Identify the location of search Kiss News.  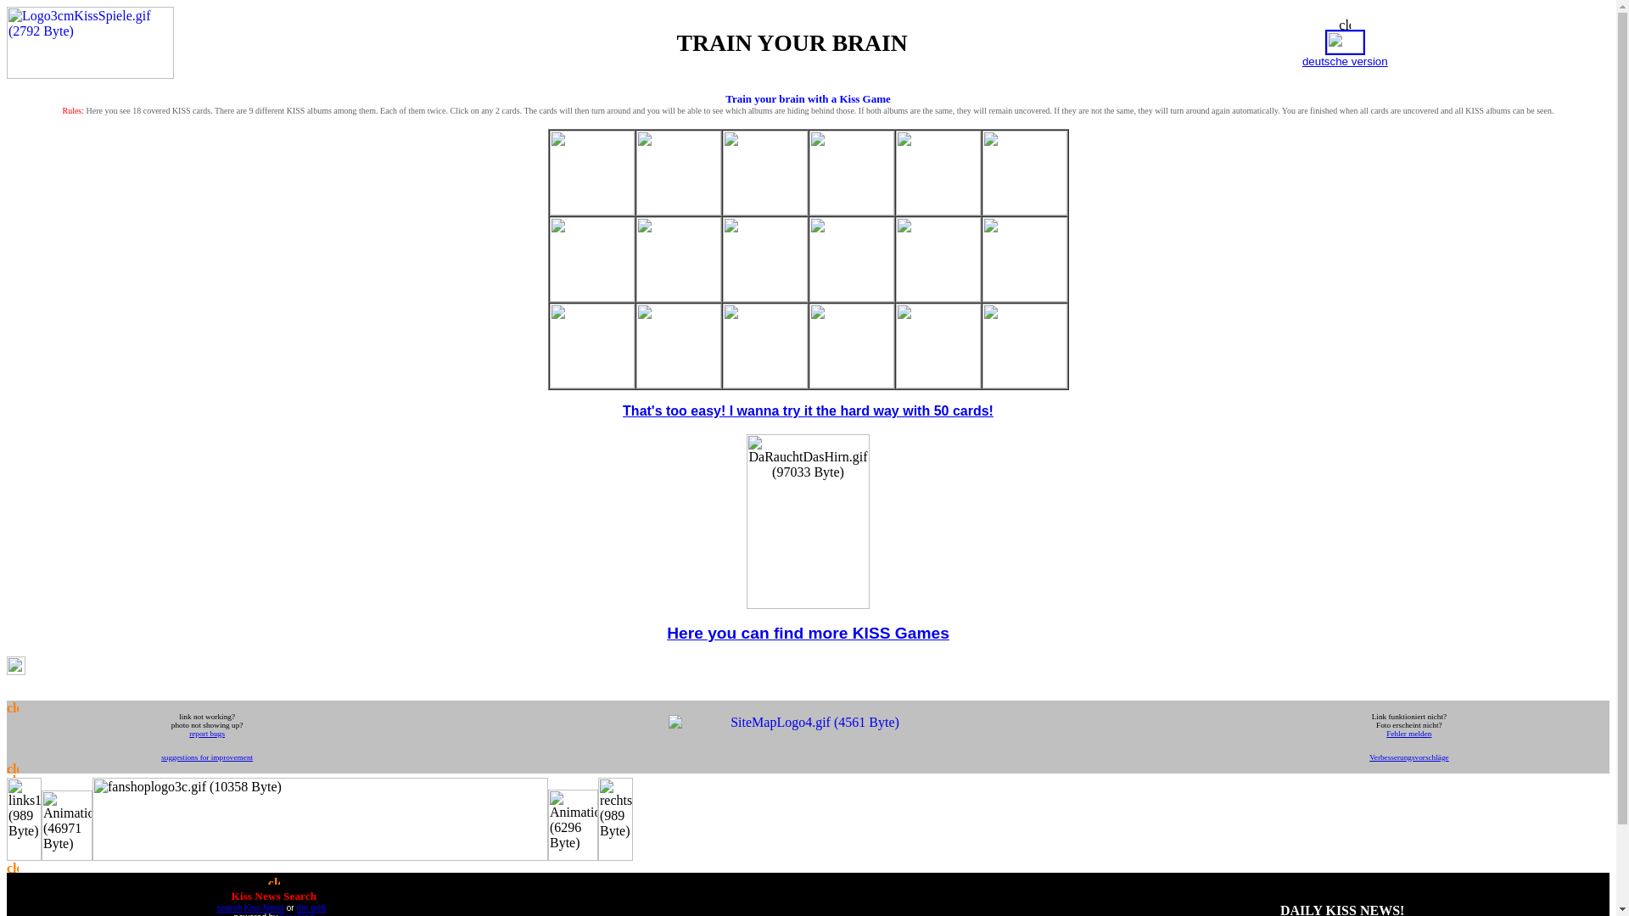
(249, 908).